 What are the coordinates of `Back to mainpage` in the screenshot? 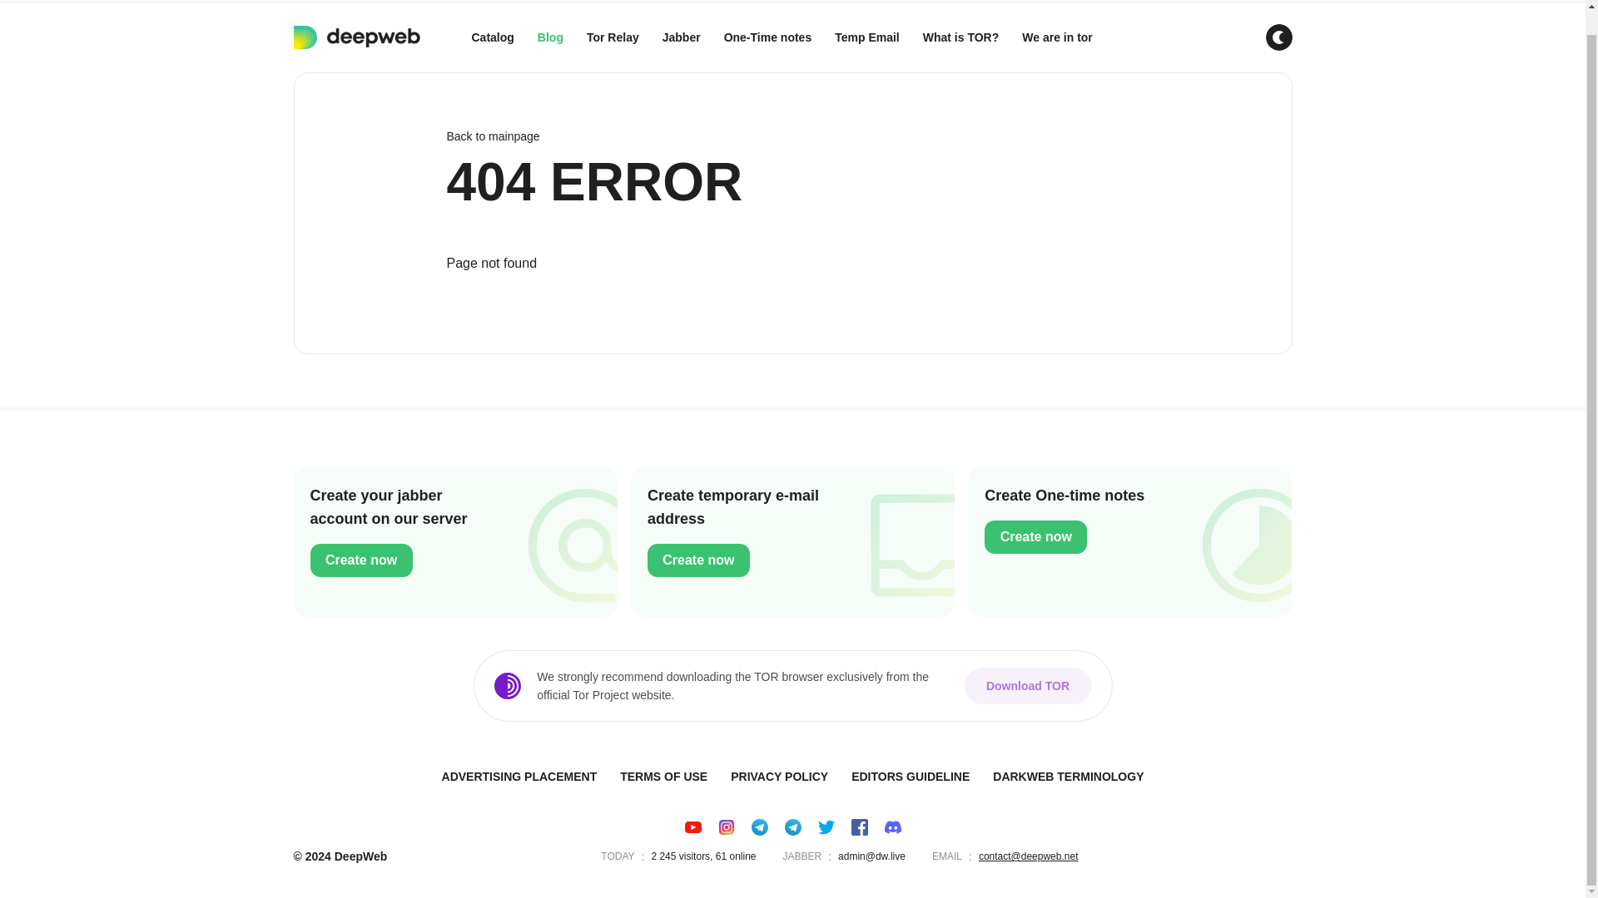 It's located at (792, 136).